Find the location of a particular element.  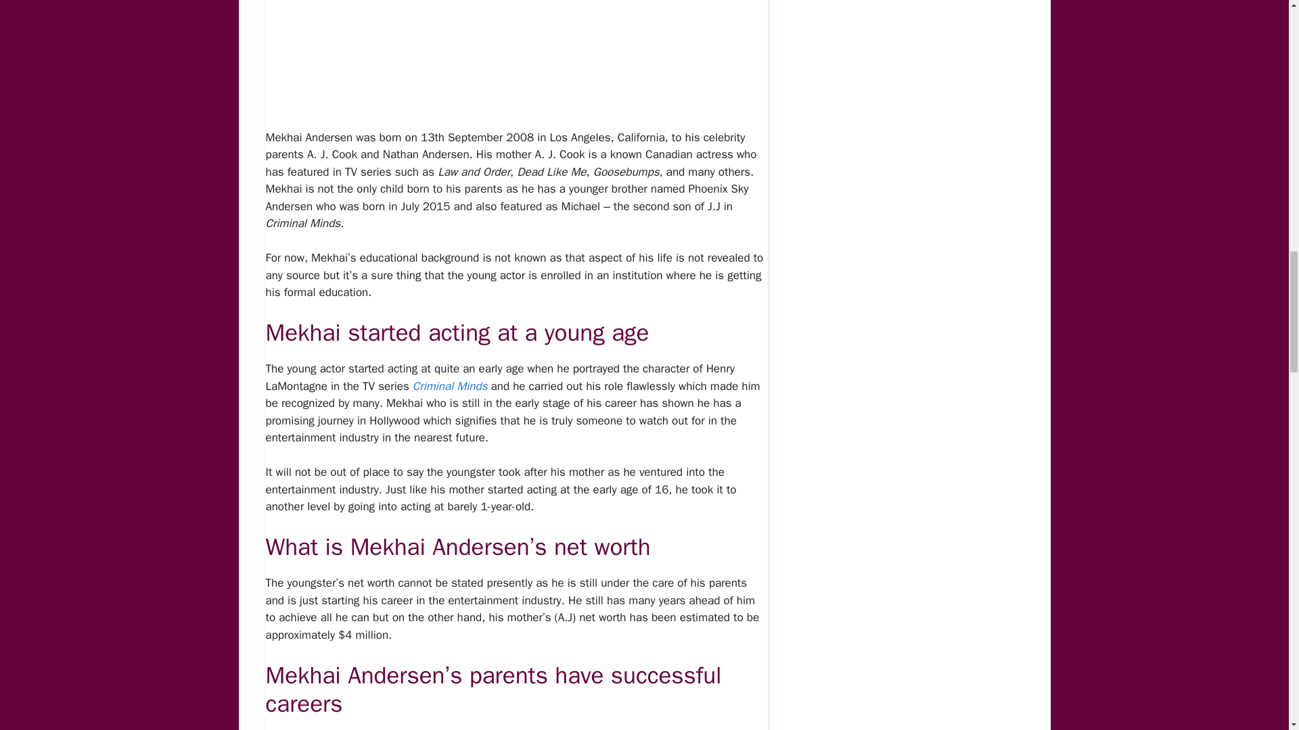

Criminal Minds is located at coordinates (451, 386).